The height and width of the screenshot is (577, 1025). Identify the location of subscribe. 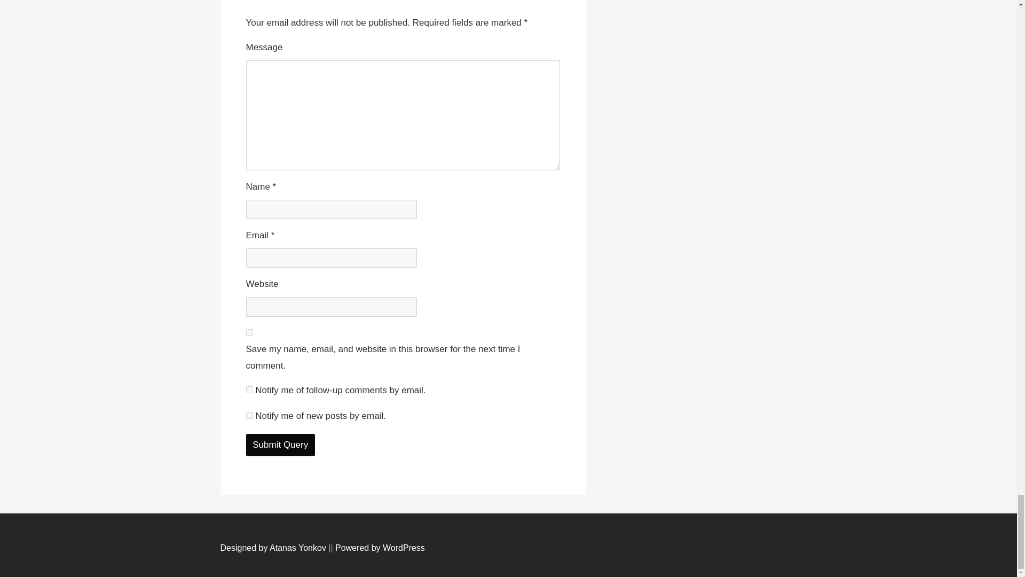
(249, 416).